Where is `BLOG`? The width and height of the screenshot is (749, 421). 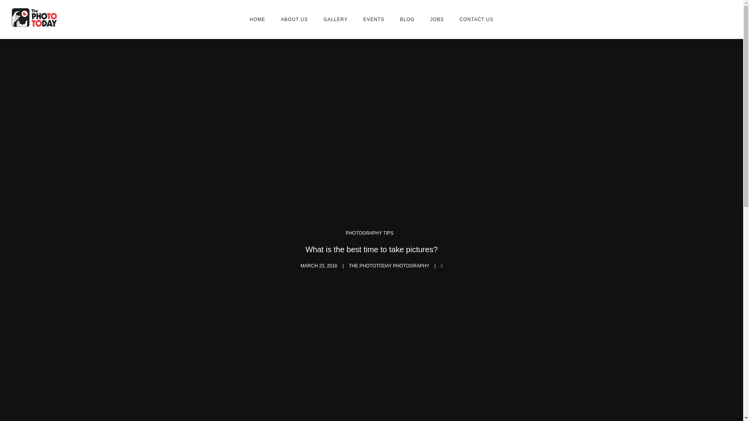
BLOG is located at coordinates (407, 19).